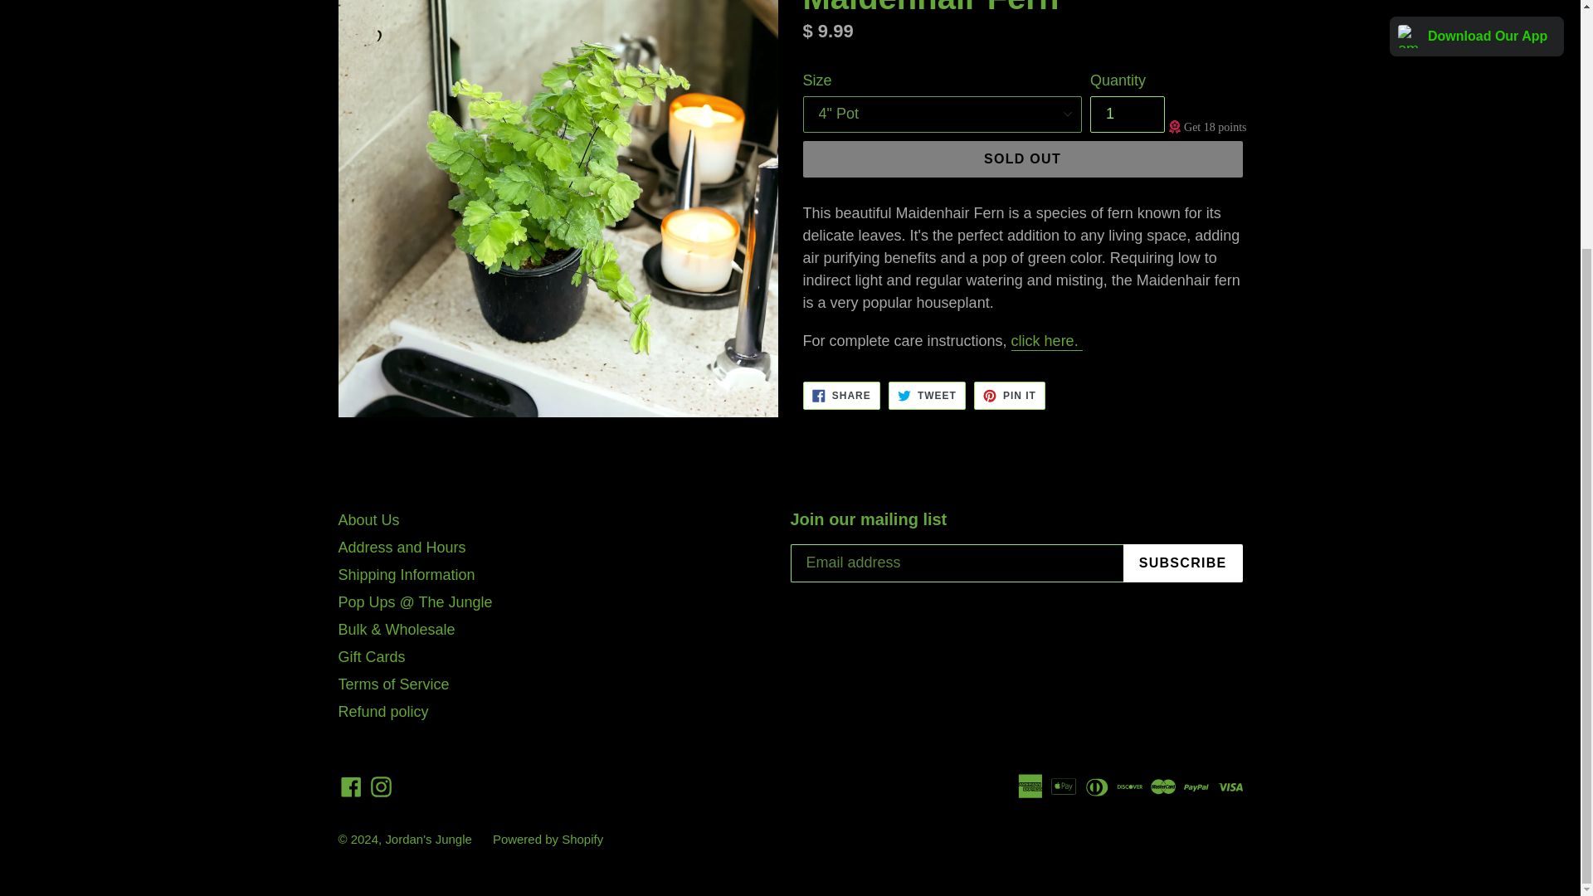  What do you see at coordinates (1009, 395) in the screenshot?
I see `Share on Facebook` at bounding box center [1009, 395].